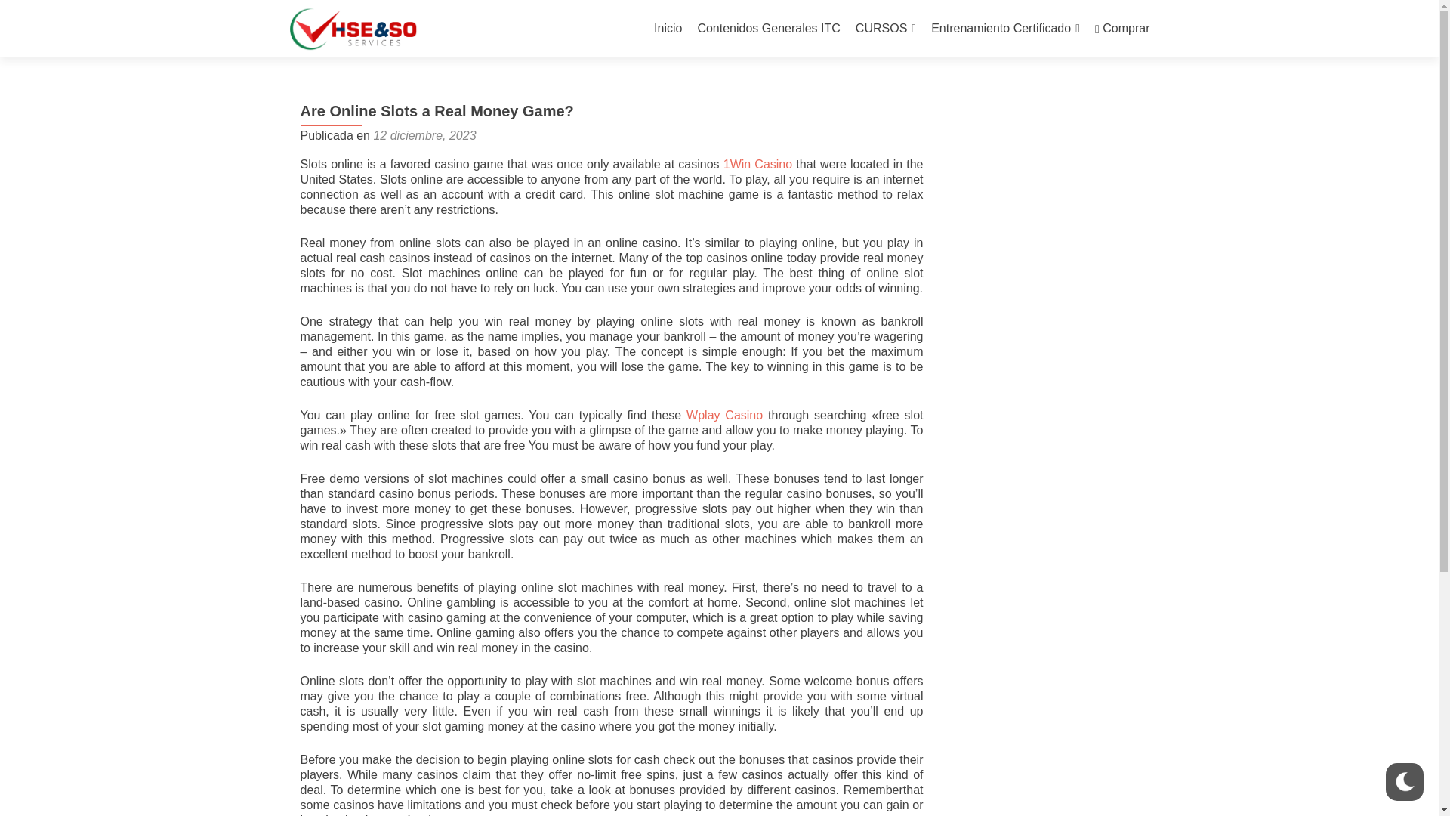 The height and width of the screenshot is (816, 1450). What do you see at coordinates (723, 416) in the screenshot?
I see `Wplay Casino` at bounding box center [723, 416].